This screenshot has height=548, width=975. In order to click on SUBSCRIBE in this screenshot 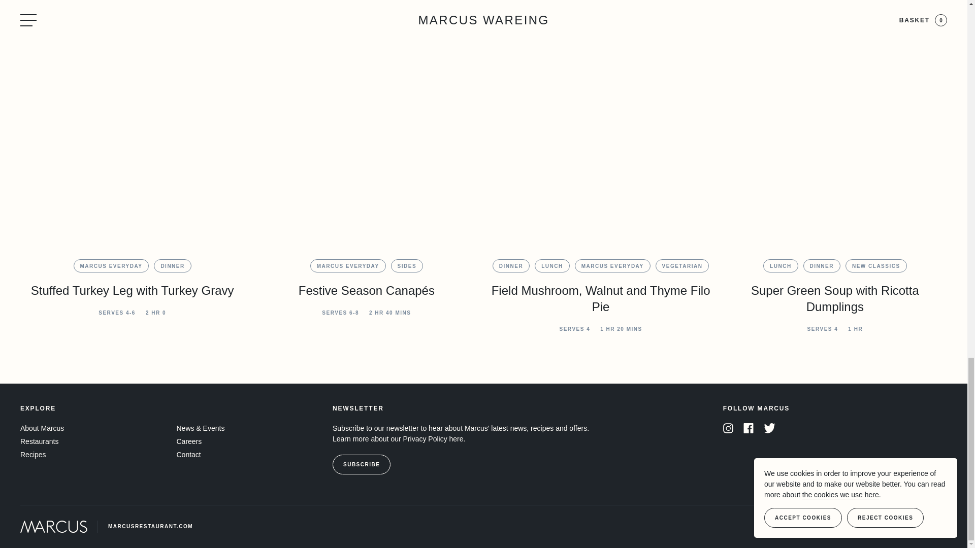, I will do `click(362, 465)`.